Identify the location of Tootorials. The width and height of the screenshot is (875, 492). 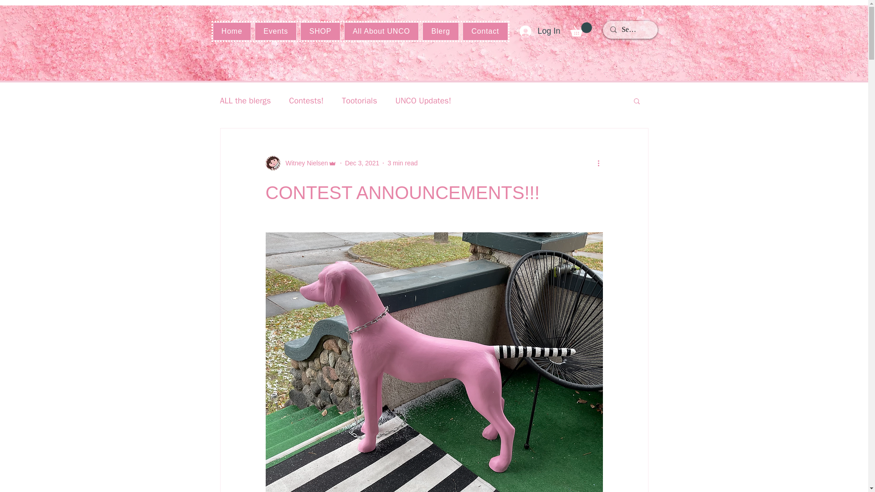
(359, 101).